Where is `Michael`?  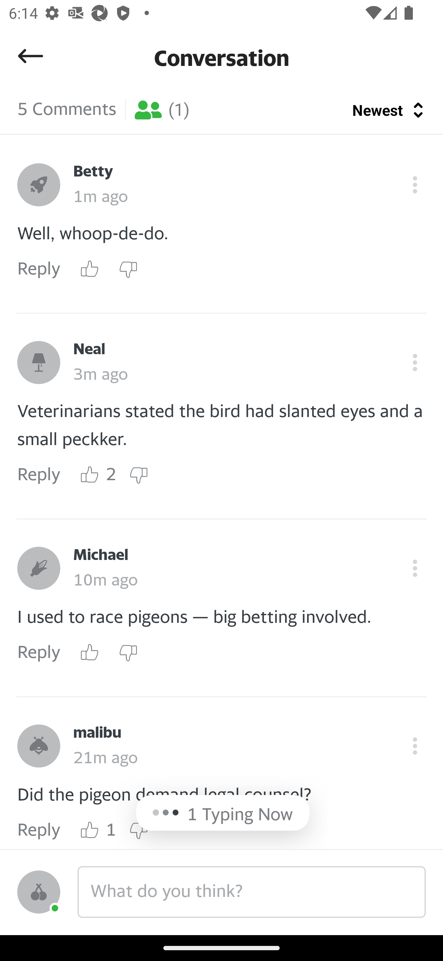
Michael is located at coordinates (101, 555).